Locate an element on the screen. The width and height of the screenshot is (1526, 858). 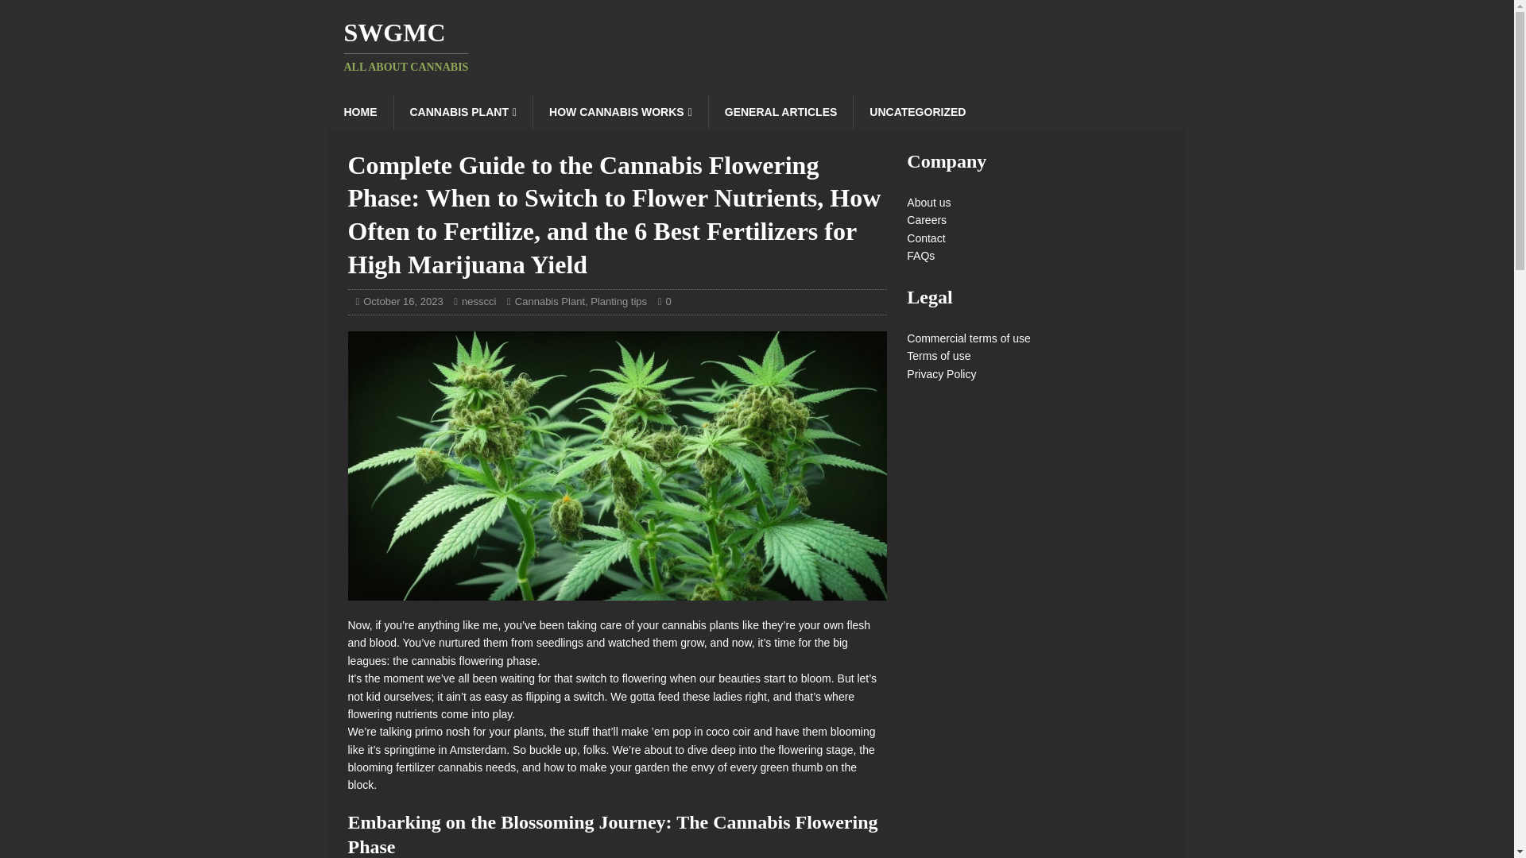
HOW CANNABIS WORKS is located at coordinates (780, 111).